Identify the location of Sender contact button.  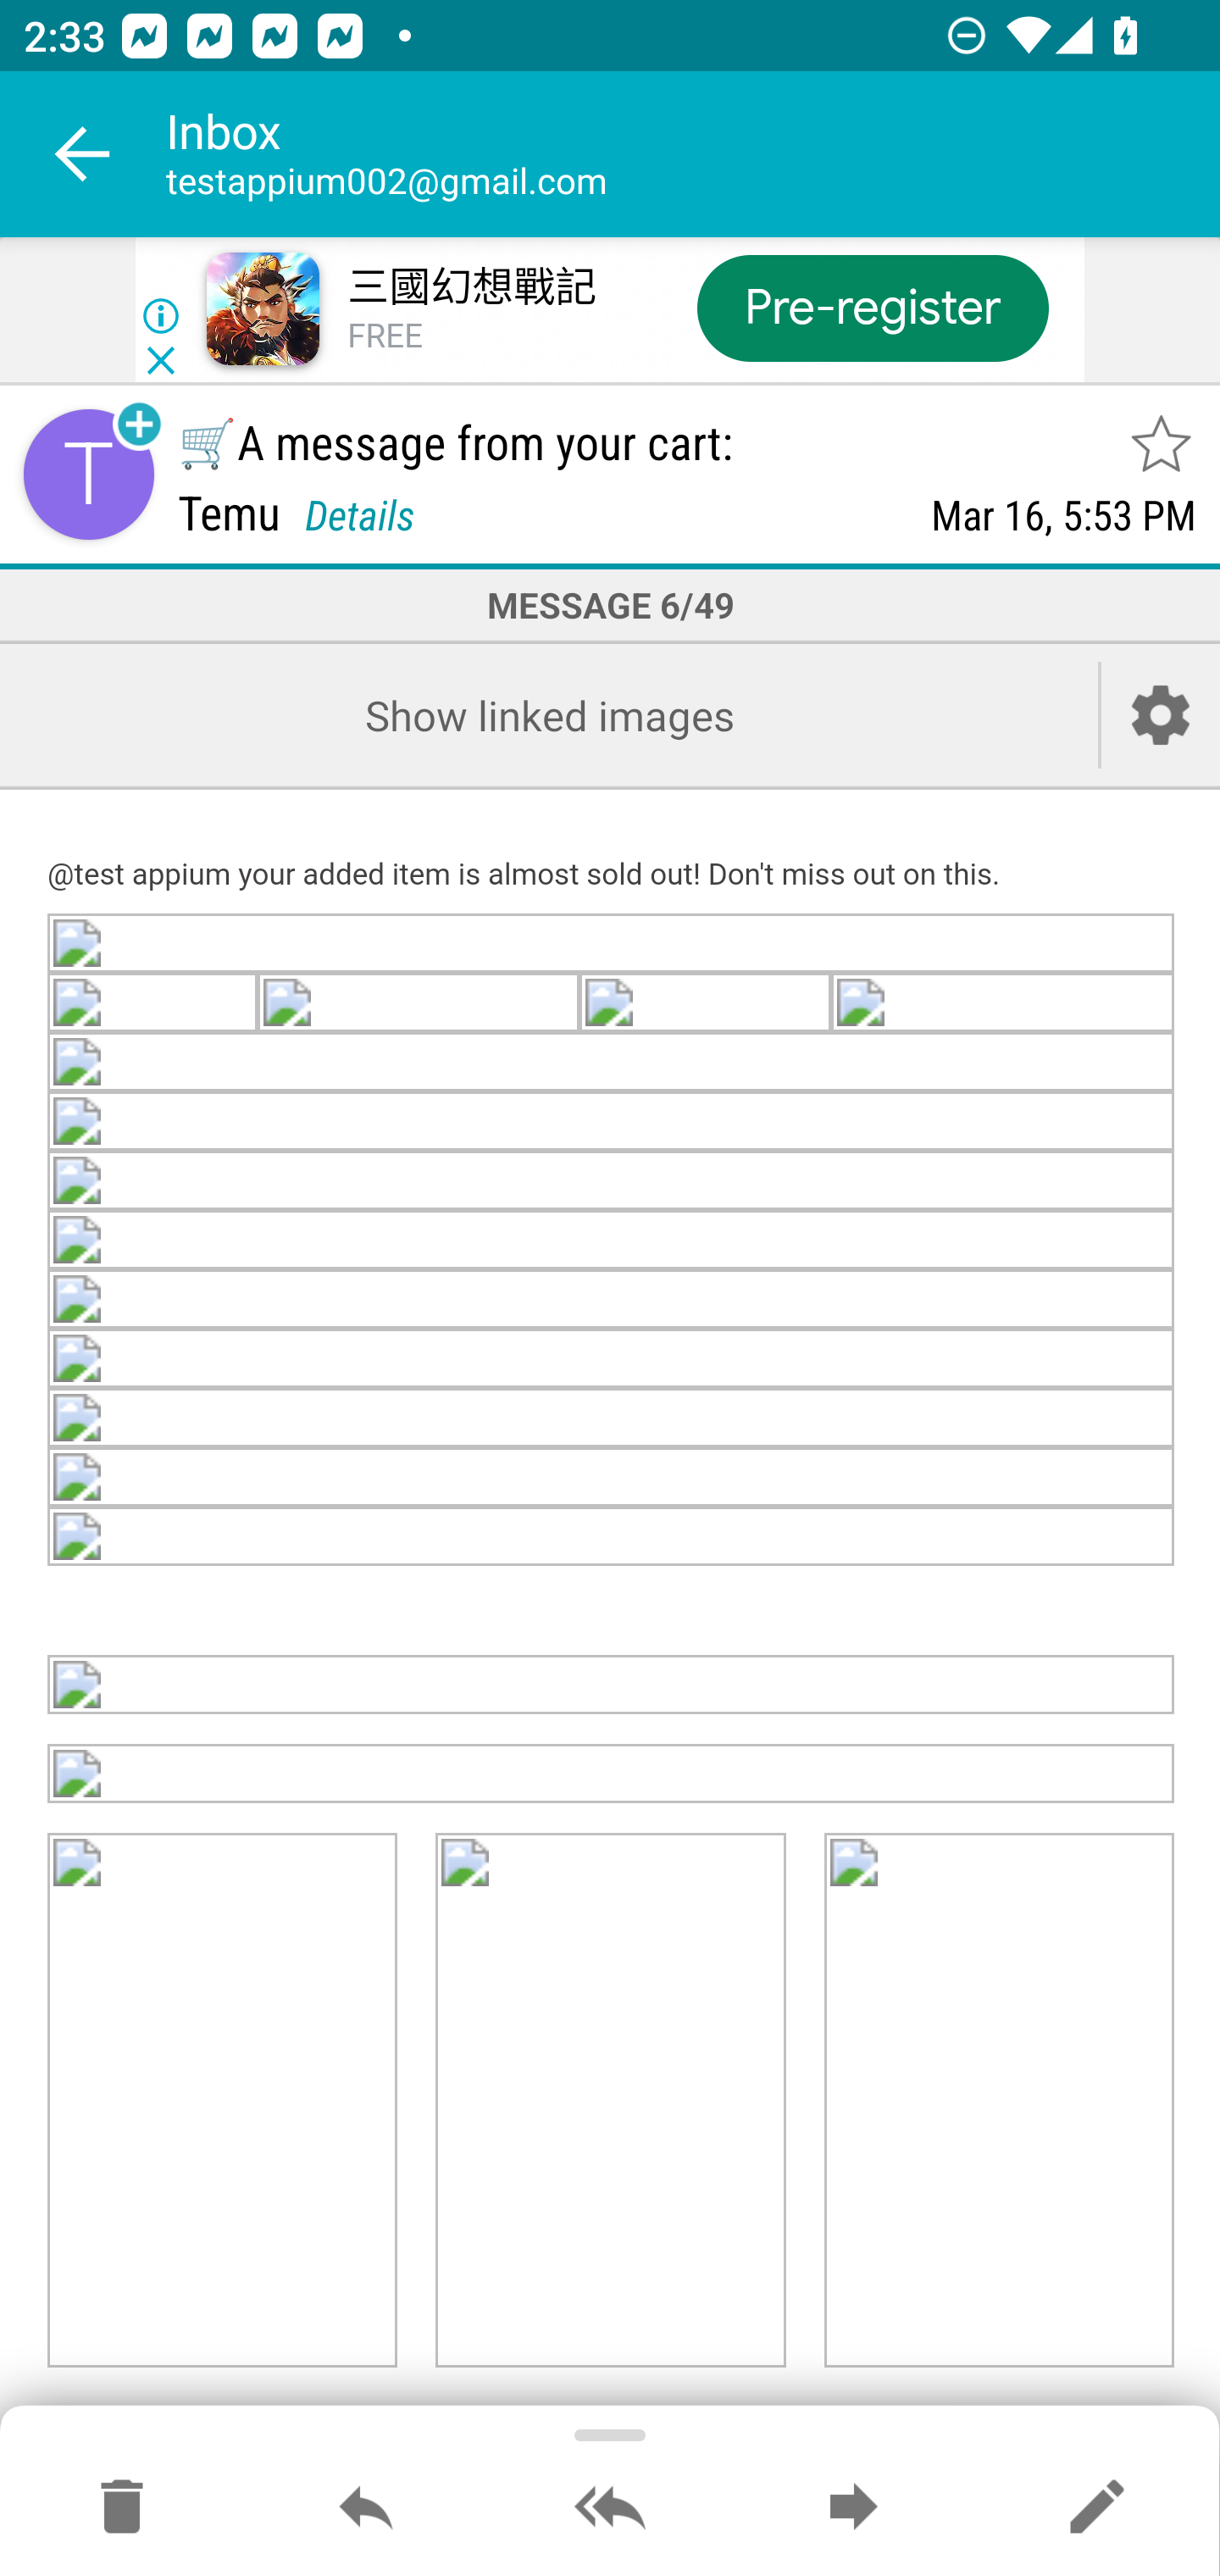
(88, 475).